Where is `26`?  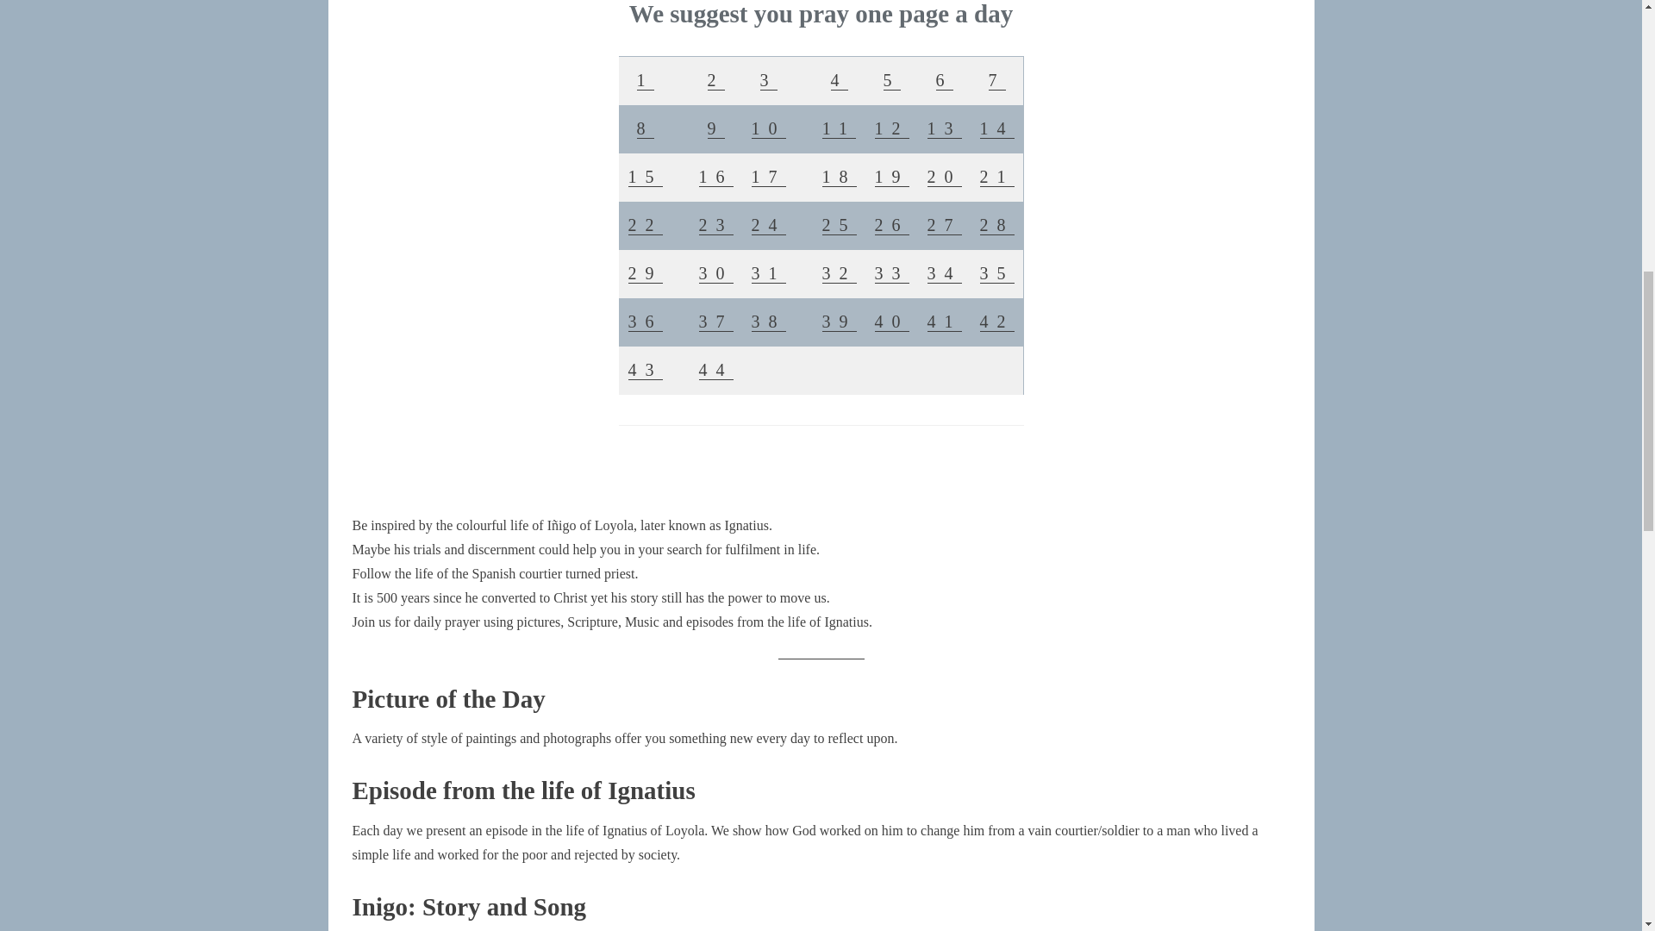
26 is located at coordinates (891, 224).